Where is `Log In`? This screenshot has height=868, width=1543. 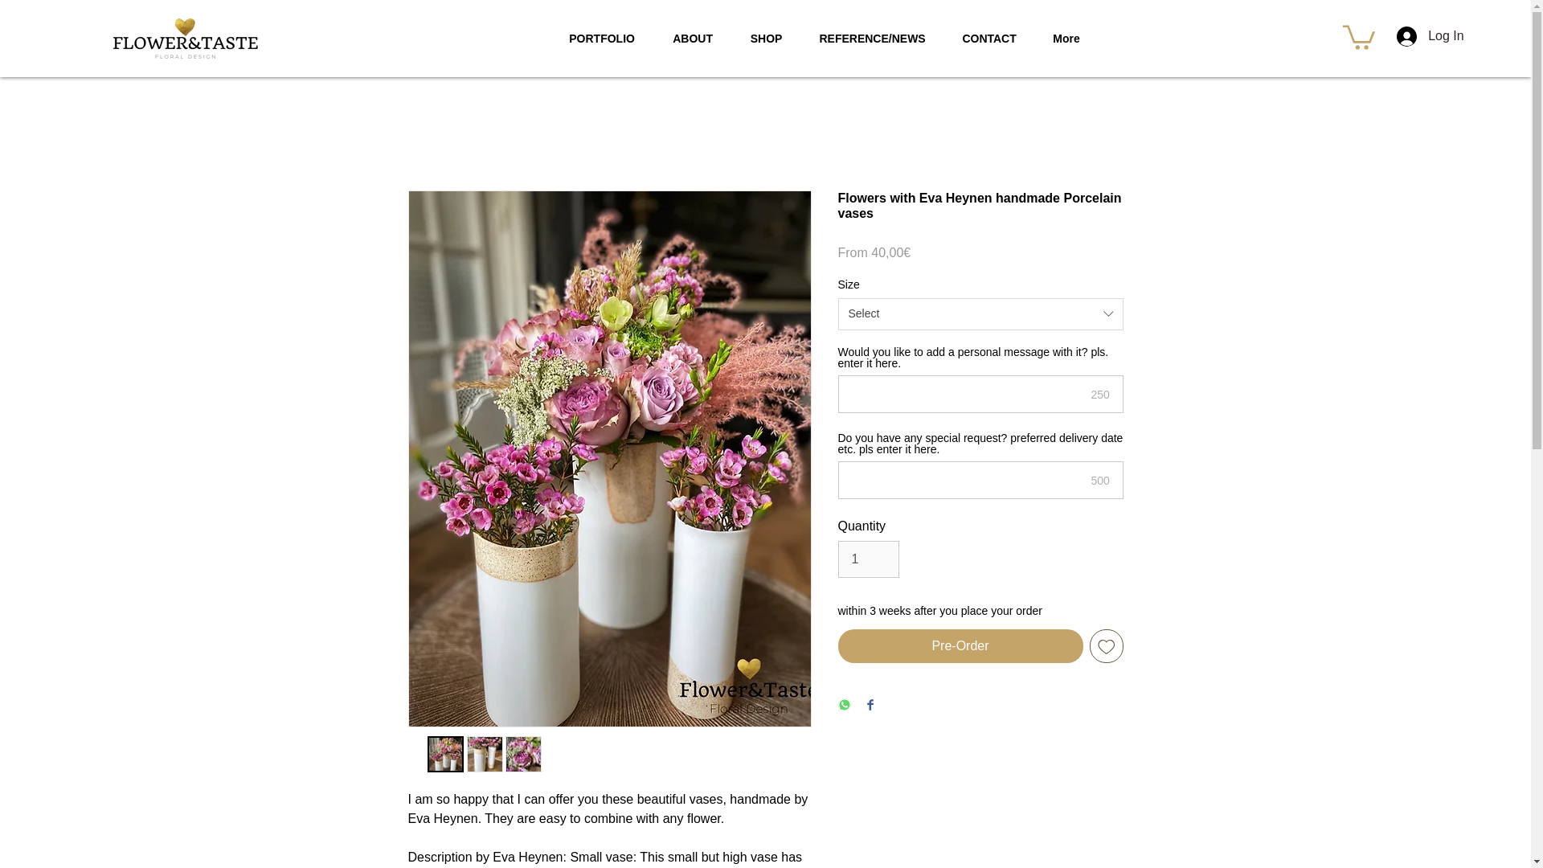
Log In is located at coordinates (1418, 35).